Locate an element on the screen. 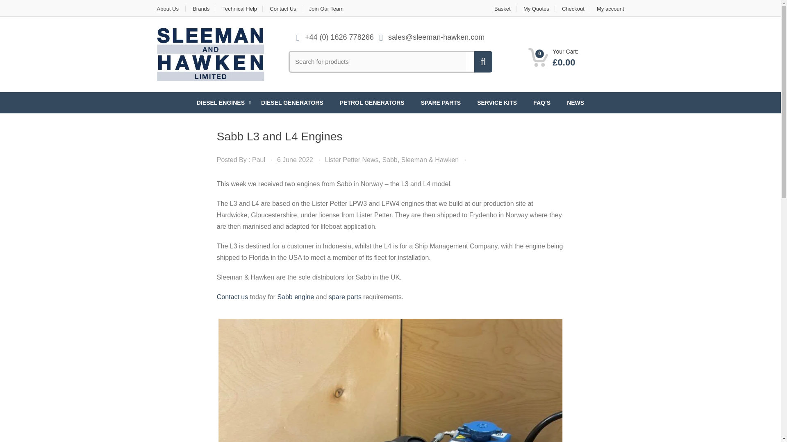 The width and height of the screenshot is (787, 442). Join Our Team is located at coordinates (326, 9).